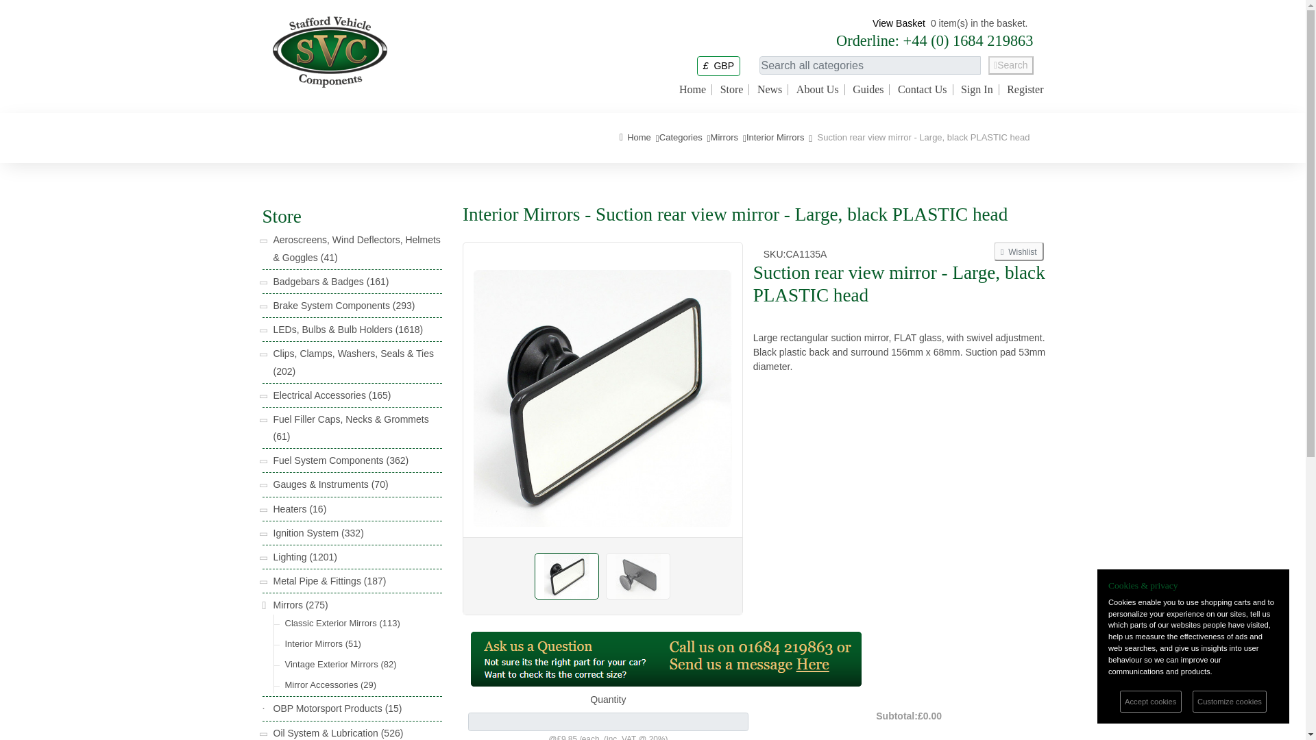 The width and height of the screenshot is (1316, 740). What do you see at coordinates (718, 65) in the screenshot?
I see `Select Currency` at bounding box center [718, 65].